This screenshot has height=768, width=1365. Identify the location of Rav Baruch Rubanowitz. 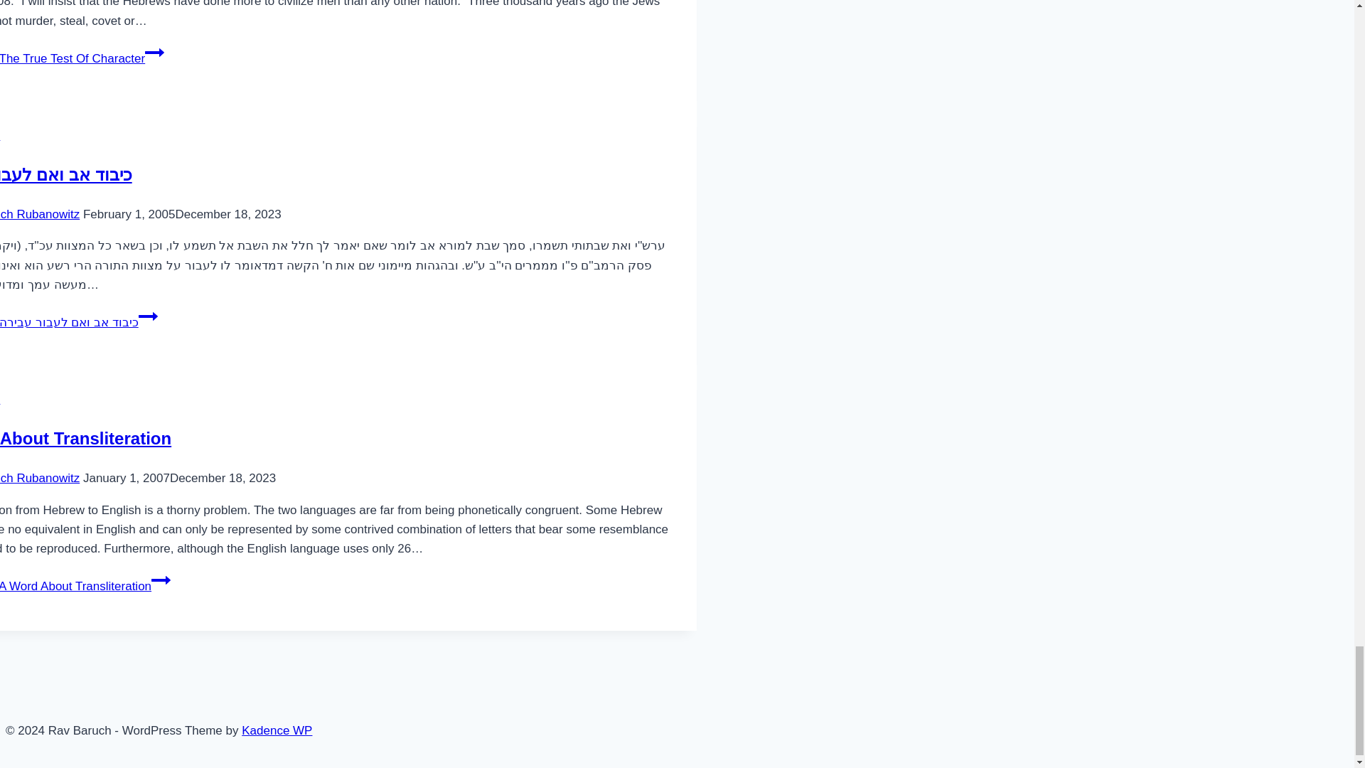
(40, 214).